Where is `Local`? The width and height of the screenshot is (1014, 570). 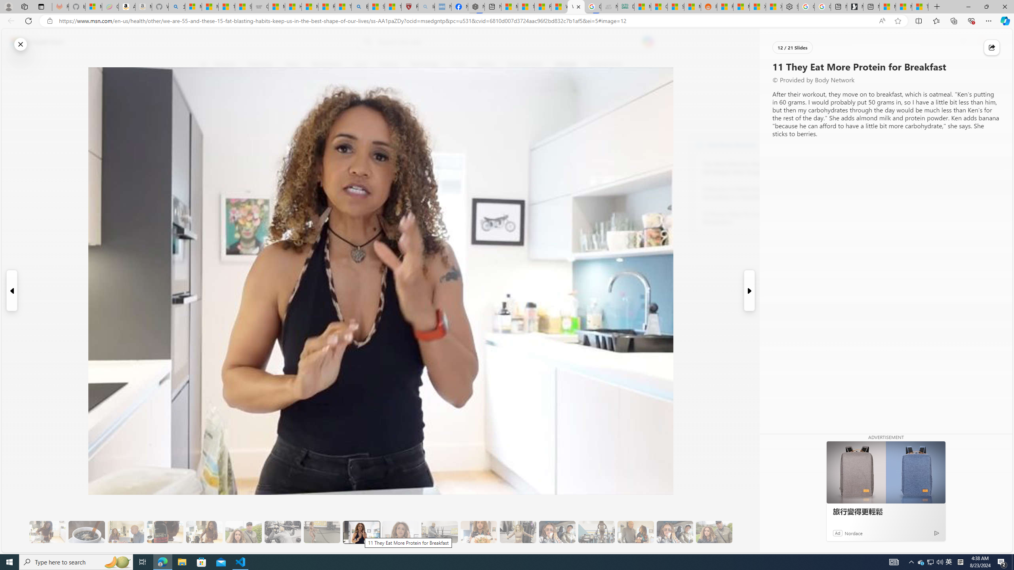 Local is located at coordinates (360, 65).